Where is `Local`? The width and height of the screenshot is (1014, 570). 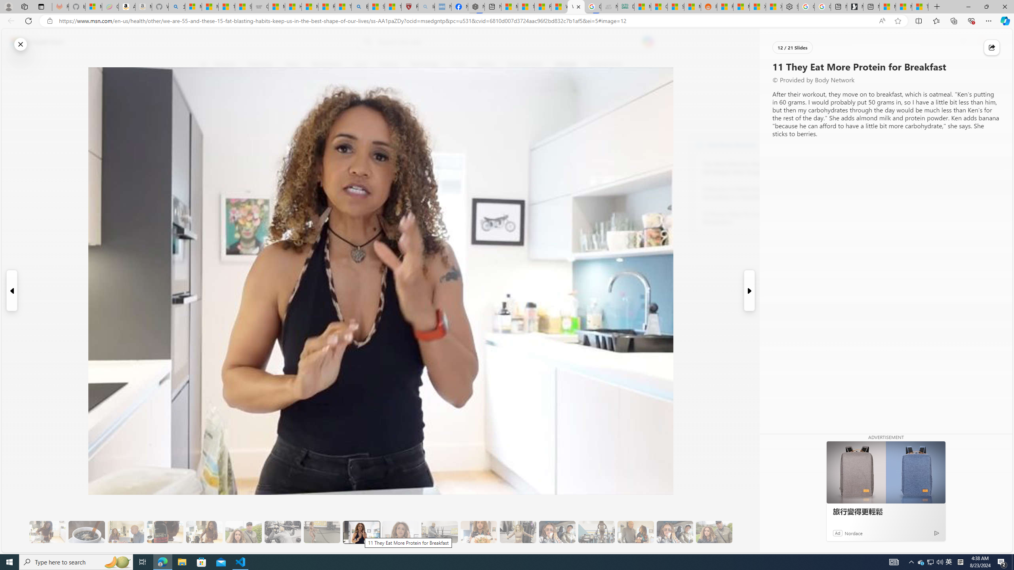 Local is located at coordinates (360, 65).